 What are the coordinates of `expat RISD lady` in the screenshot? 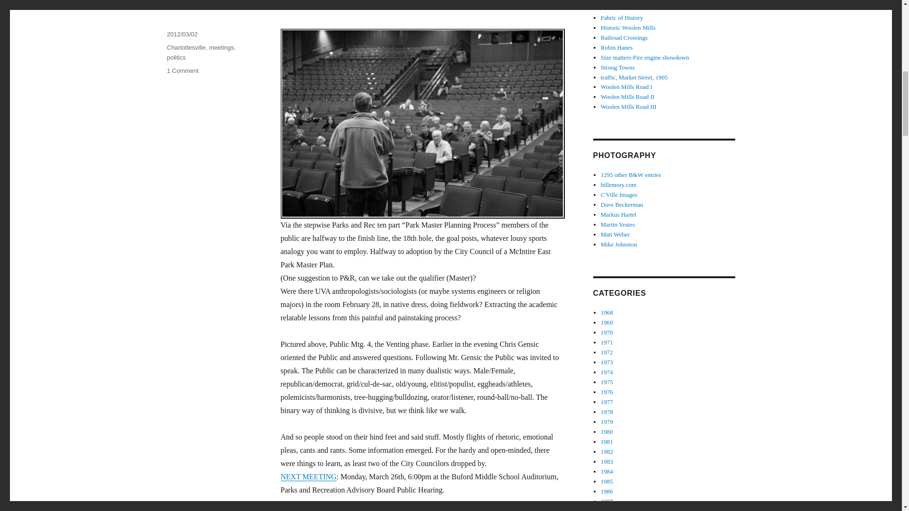 It's located at (221, 47).